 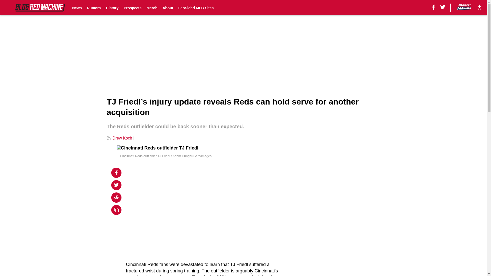 What do you see at coordinates (196, 8) in the screenshot?
I see `FanSided MLB Sites` at bounding box center [196, 8].